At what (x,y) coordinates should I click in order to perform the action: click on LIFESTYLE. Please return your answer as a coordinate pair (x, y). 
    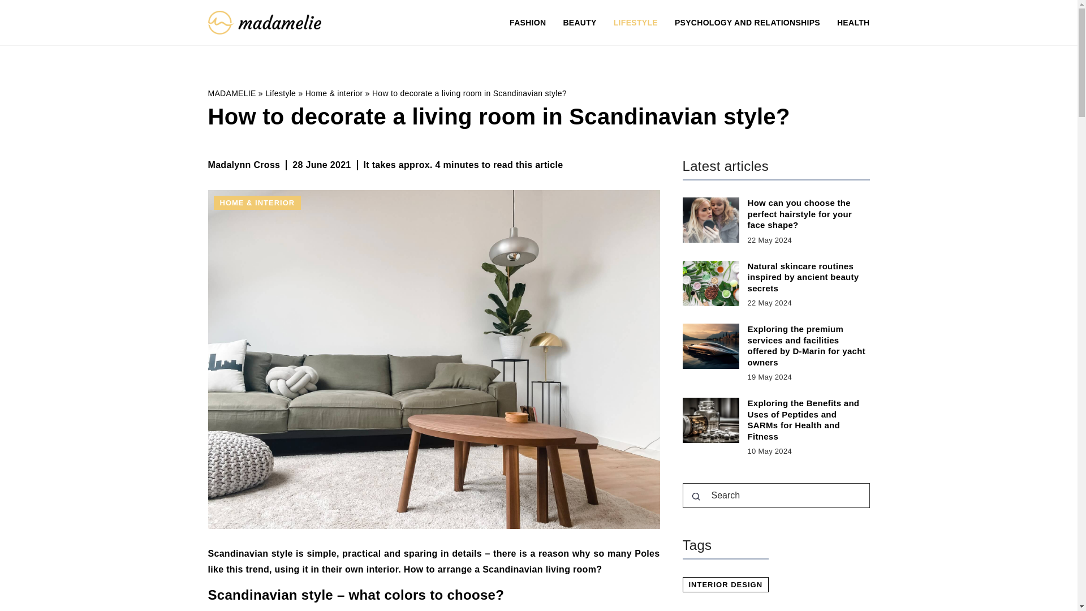
    Looking at the image, I should click on (636, 23).